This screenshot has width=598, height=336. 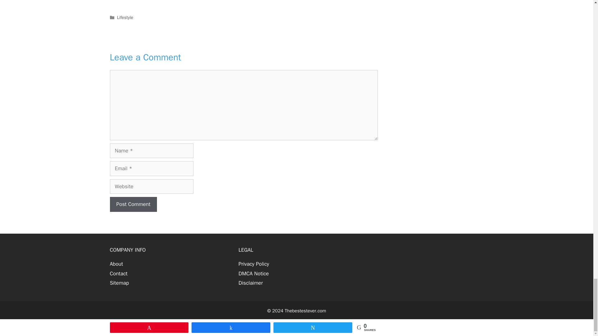 What do you see at coordinates (133, 204) in the screenshot?
I see `Post Comment` at bounding box center [133, 204].